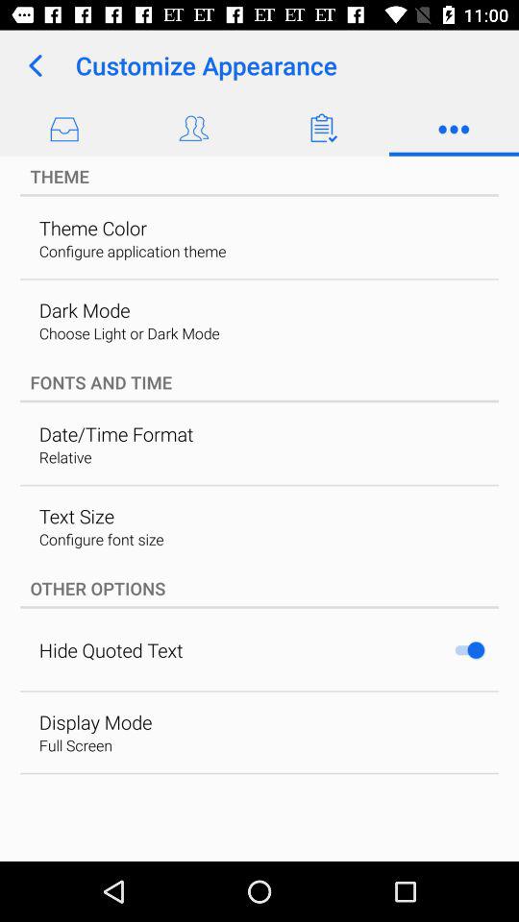  What do you see at coordinates (76, 516) in the screenshot?
I see `launch the text size item` at bounding box center [76, 516].